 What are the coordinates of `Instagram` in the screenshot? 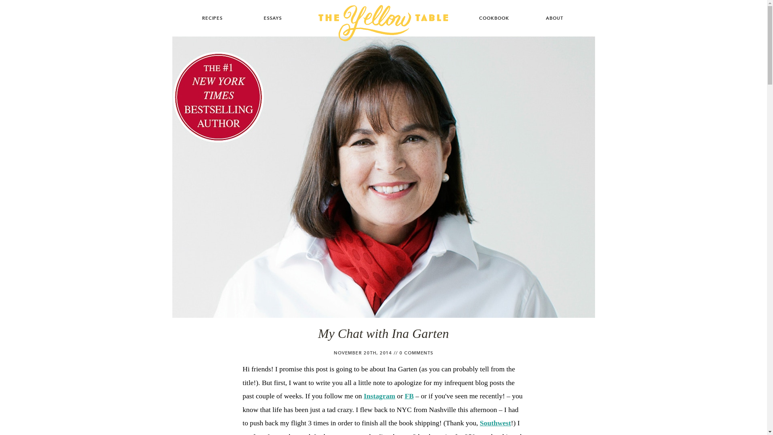 It's located at (379, 396).